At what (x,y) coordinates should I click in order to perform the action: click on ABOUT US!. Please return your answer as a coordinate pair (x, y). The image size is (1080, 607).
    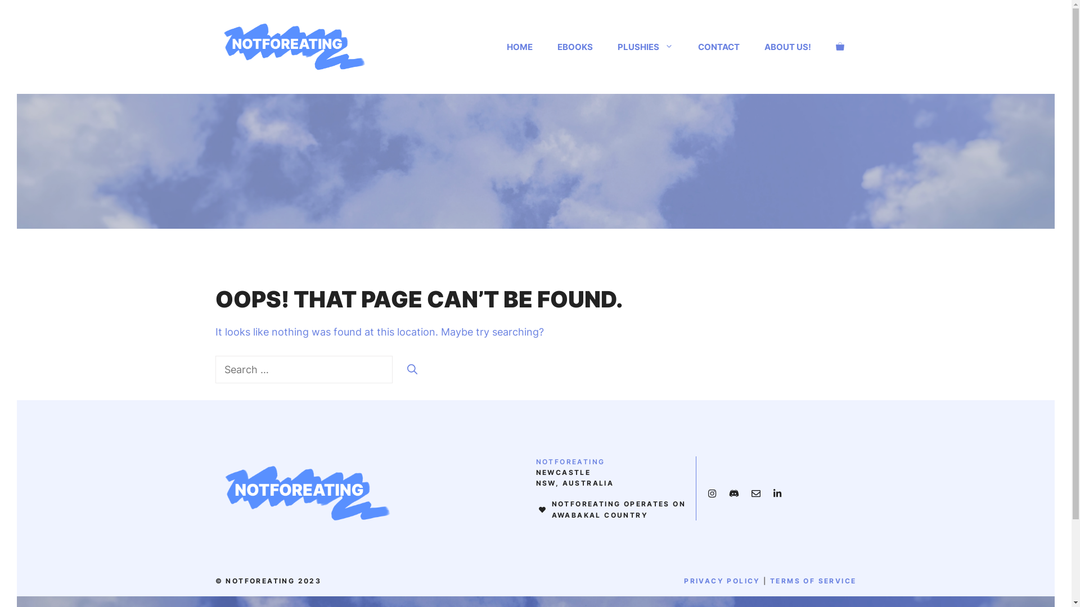
    Looking at the image, I should click on (787, 47).